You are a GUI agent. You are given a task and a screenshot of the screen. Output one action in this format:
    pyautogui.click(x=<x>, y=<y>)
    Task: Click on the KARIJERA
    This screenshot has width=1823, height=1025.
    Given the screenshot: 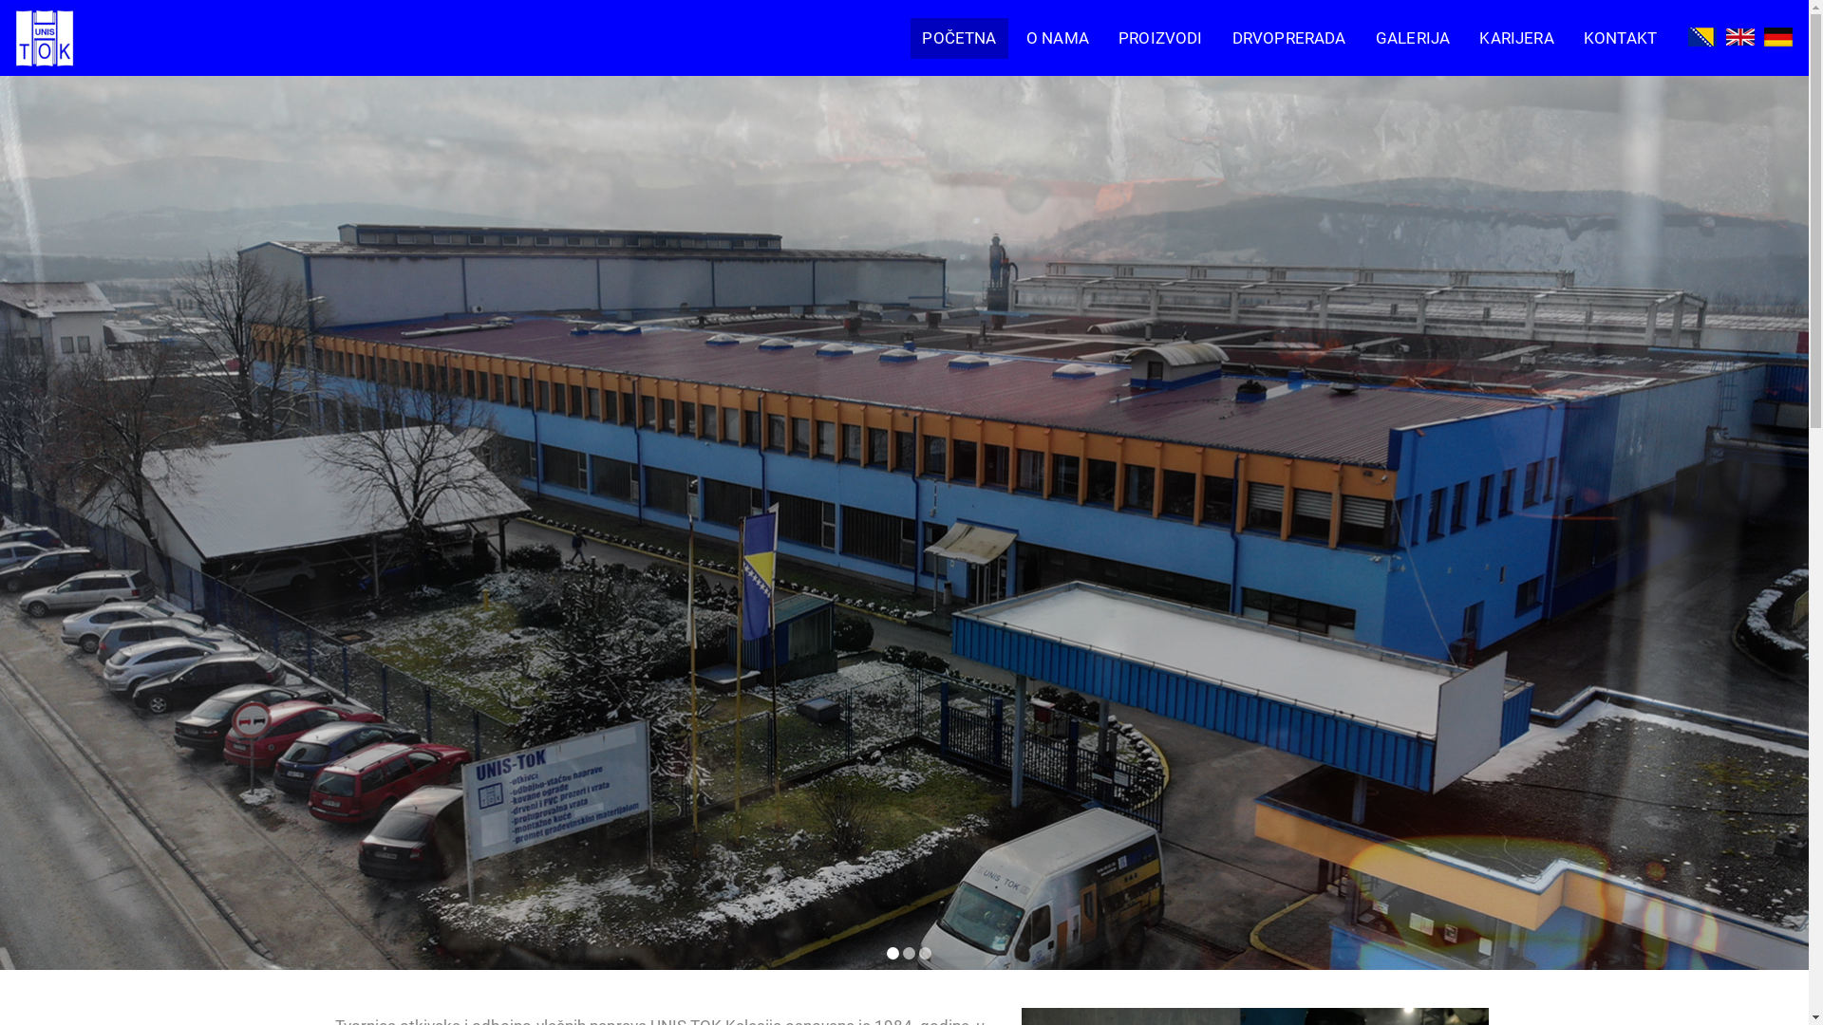 What is the action you would take?
    pyautogui.click(x=1517, y=38)
    